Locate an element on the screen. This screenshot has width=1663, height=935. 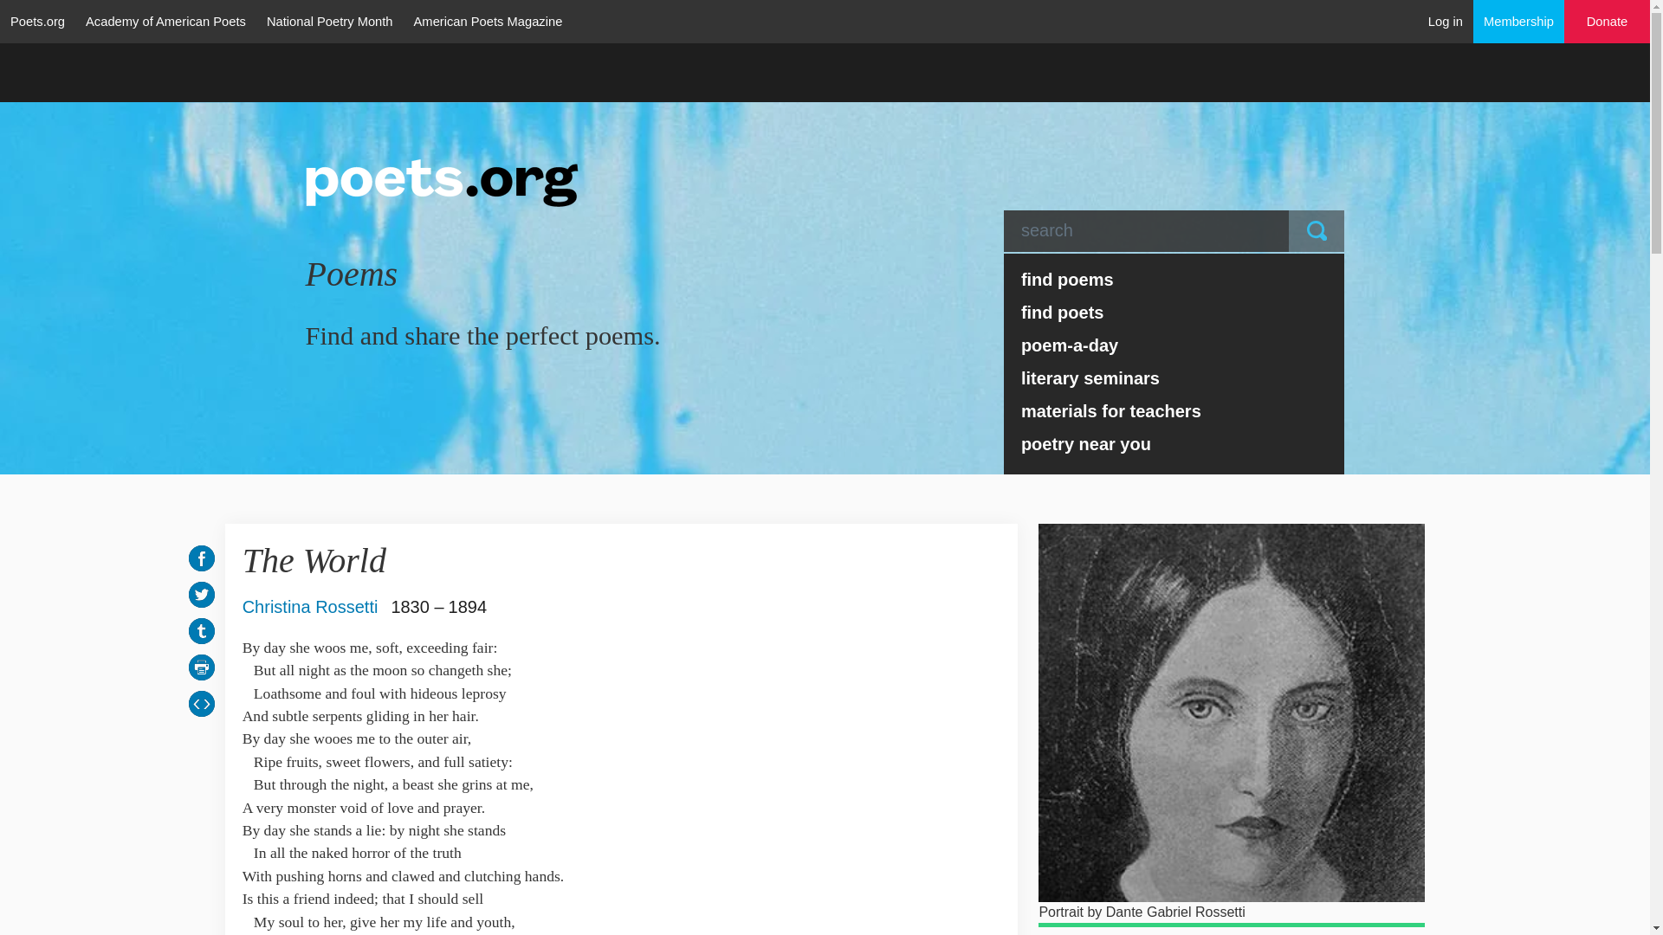
See print mode in new window is located at coordinates (201, 667).